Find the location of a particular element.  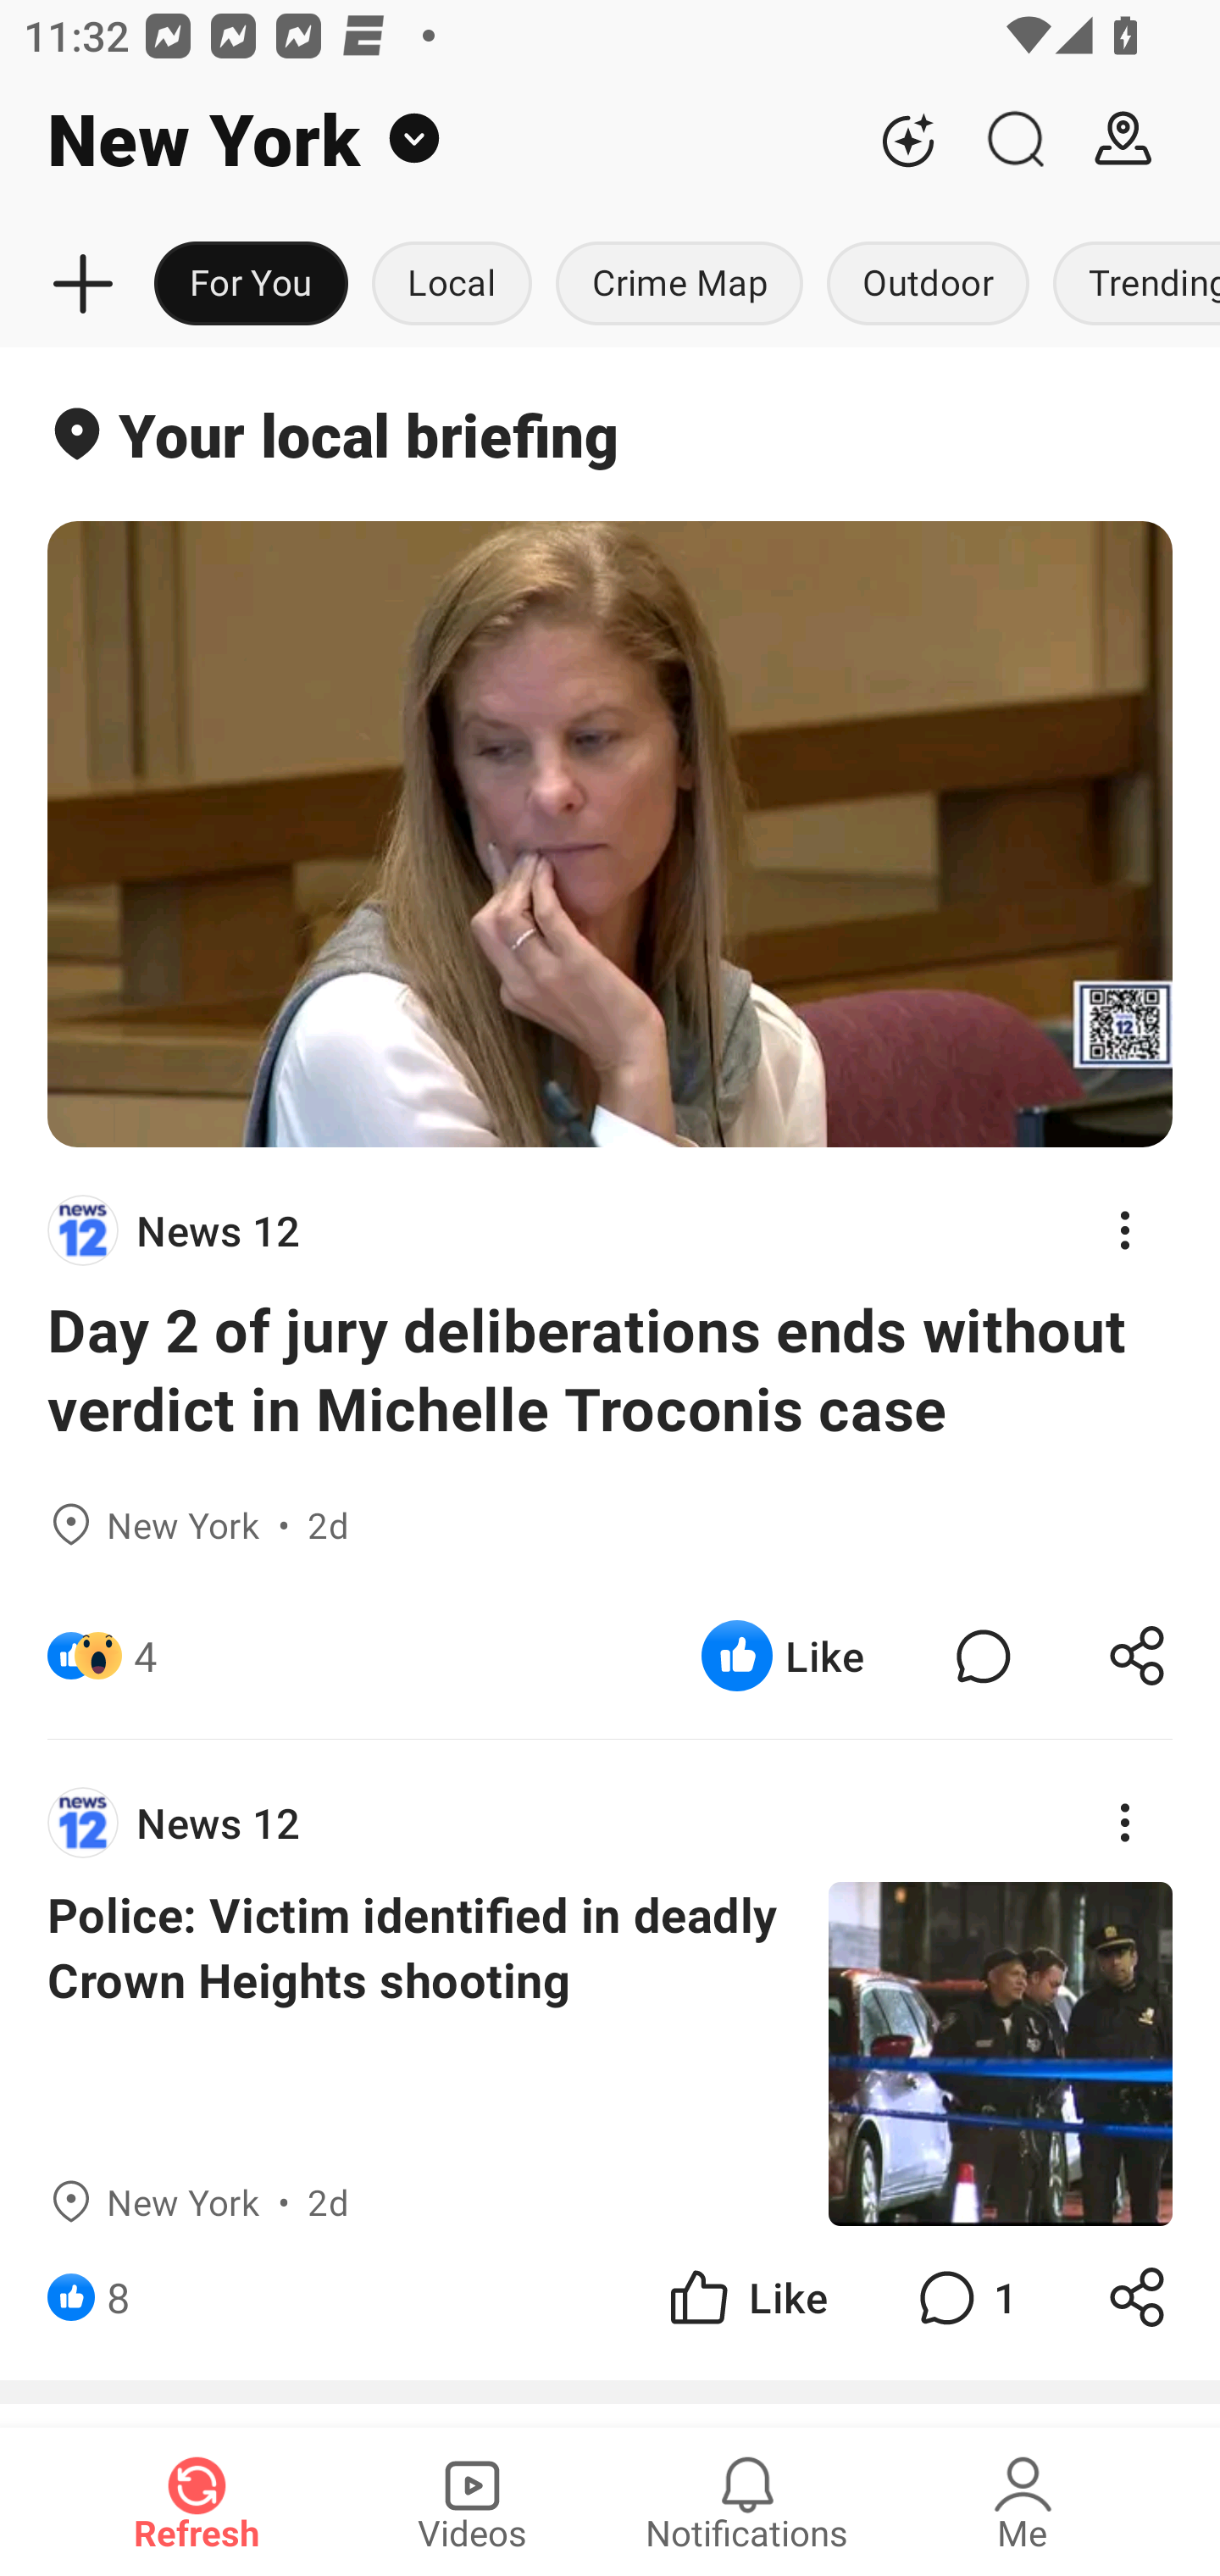

New York is located at coordinates (427, 139).